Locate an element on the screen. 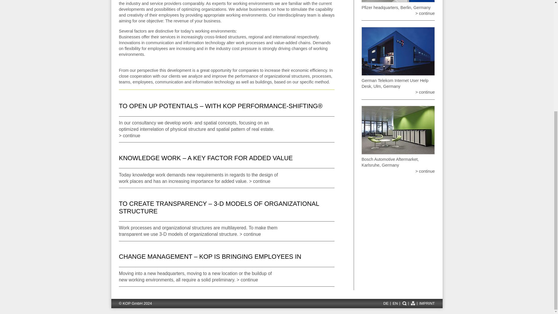 The image size is (558, 314). EN is located at coordinates (395, 304).